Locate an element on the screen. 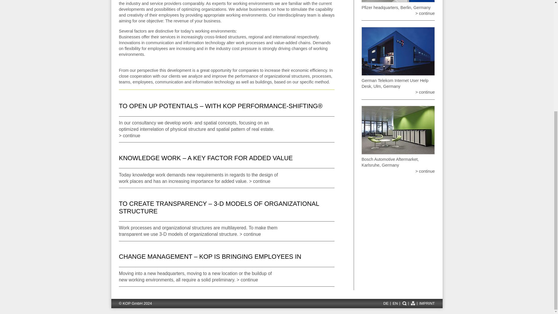 The image size is (558, 314). EN is located at coordinates (395, 304).